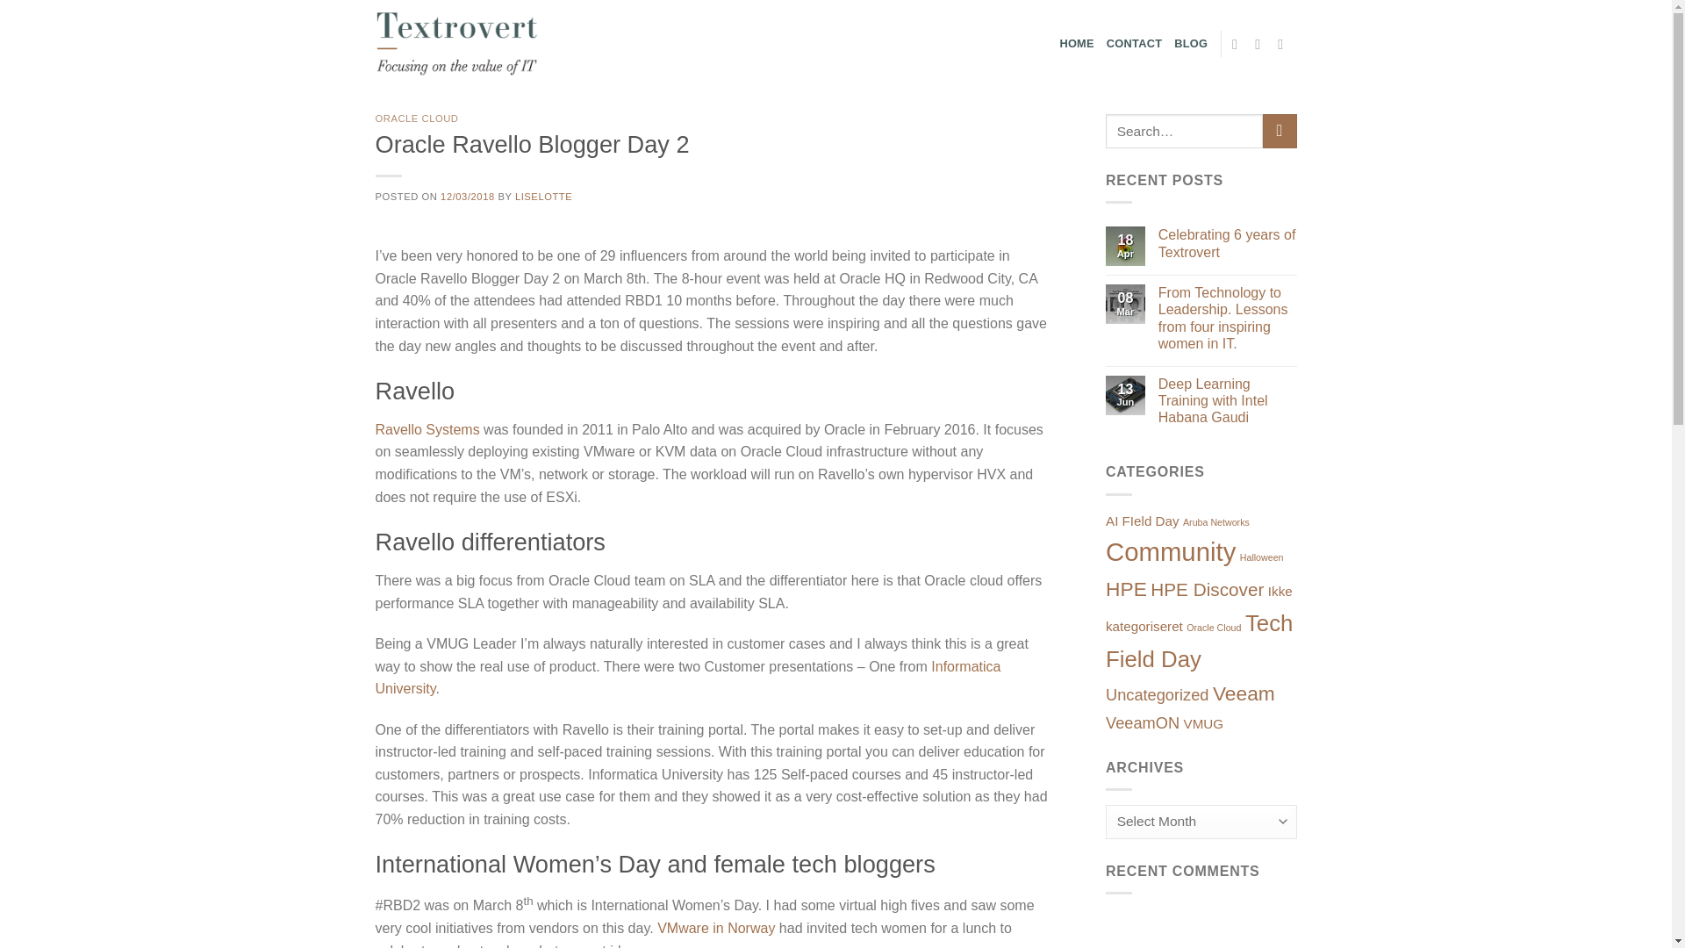 The height and width of the screenshot is (948, 1685). I want to click on Ravello Systems, so click(428, 428).